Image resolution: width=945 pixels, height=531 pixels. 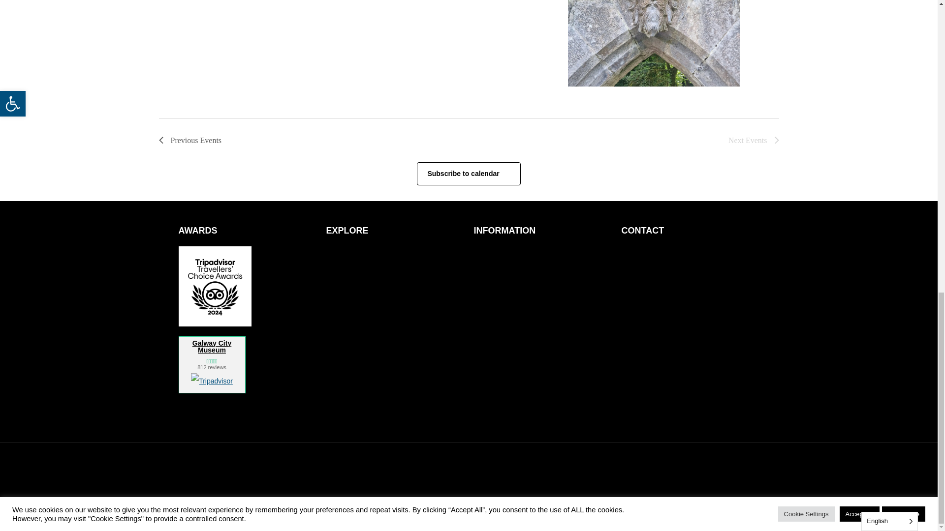 I want to click on Previous Events, so click(x=190, y=141).